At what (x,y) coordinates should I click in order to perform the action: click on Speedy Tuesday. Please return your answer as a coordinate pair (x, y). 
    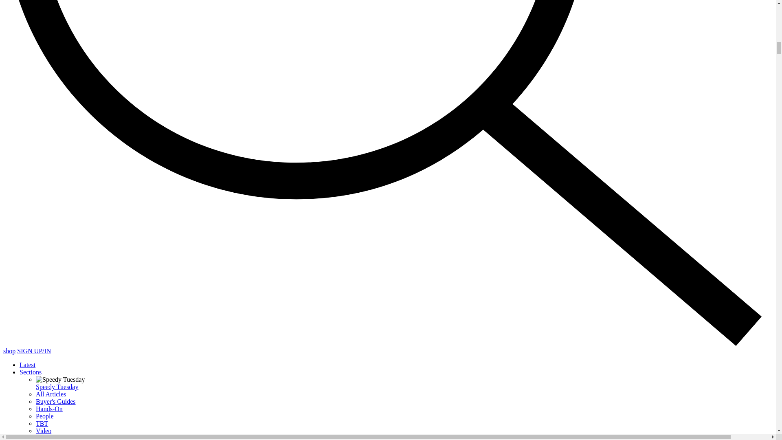
    Looking at the image, I should click on (57, 386).